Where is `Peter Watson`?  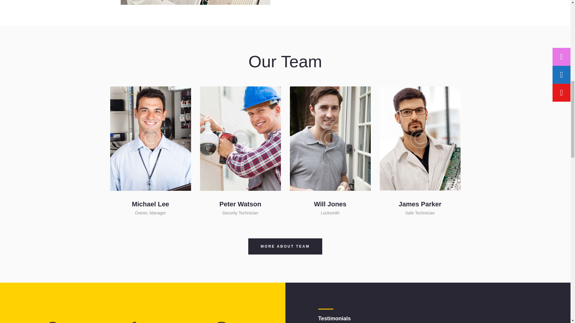 Peter Watson is located at coordinates (240, 204).